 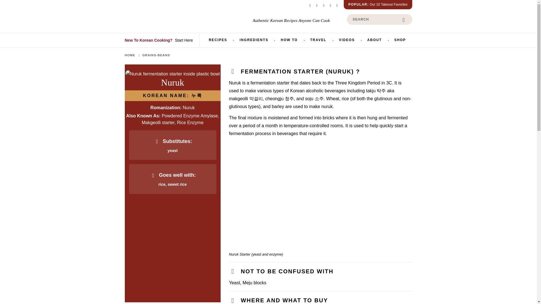 What do you see at coordinates (254, 40) in the screenshot?
I see `INGREDIENTS` at bounding box center [254, 40].